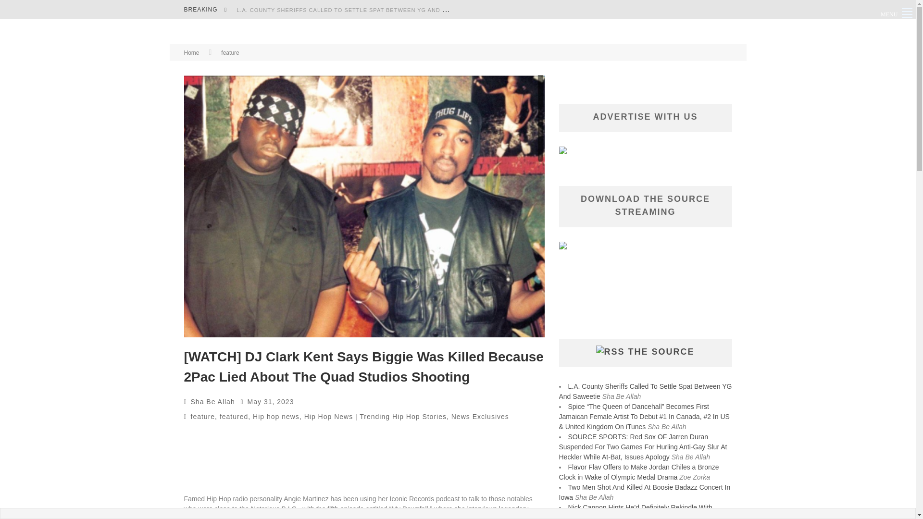 This screenshot has height=519, width=923. What do you see at coordinates (203, 416) in the screenshot?
I see `View all posts in feature` at bounding box center [203, 416].